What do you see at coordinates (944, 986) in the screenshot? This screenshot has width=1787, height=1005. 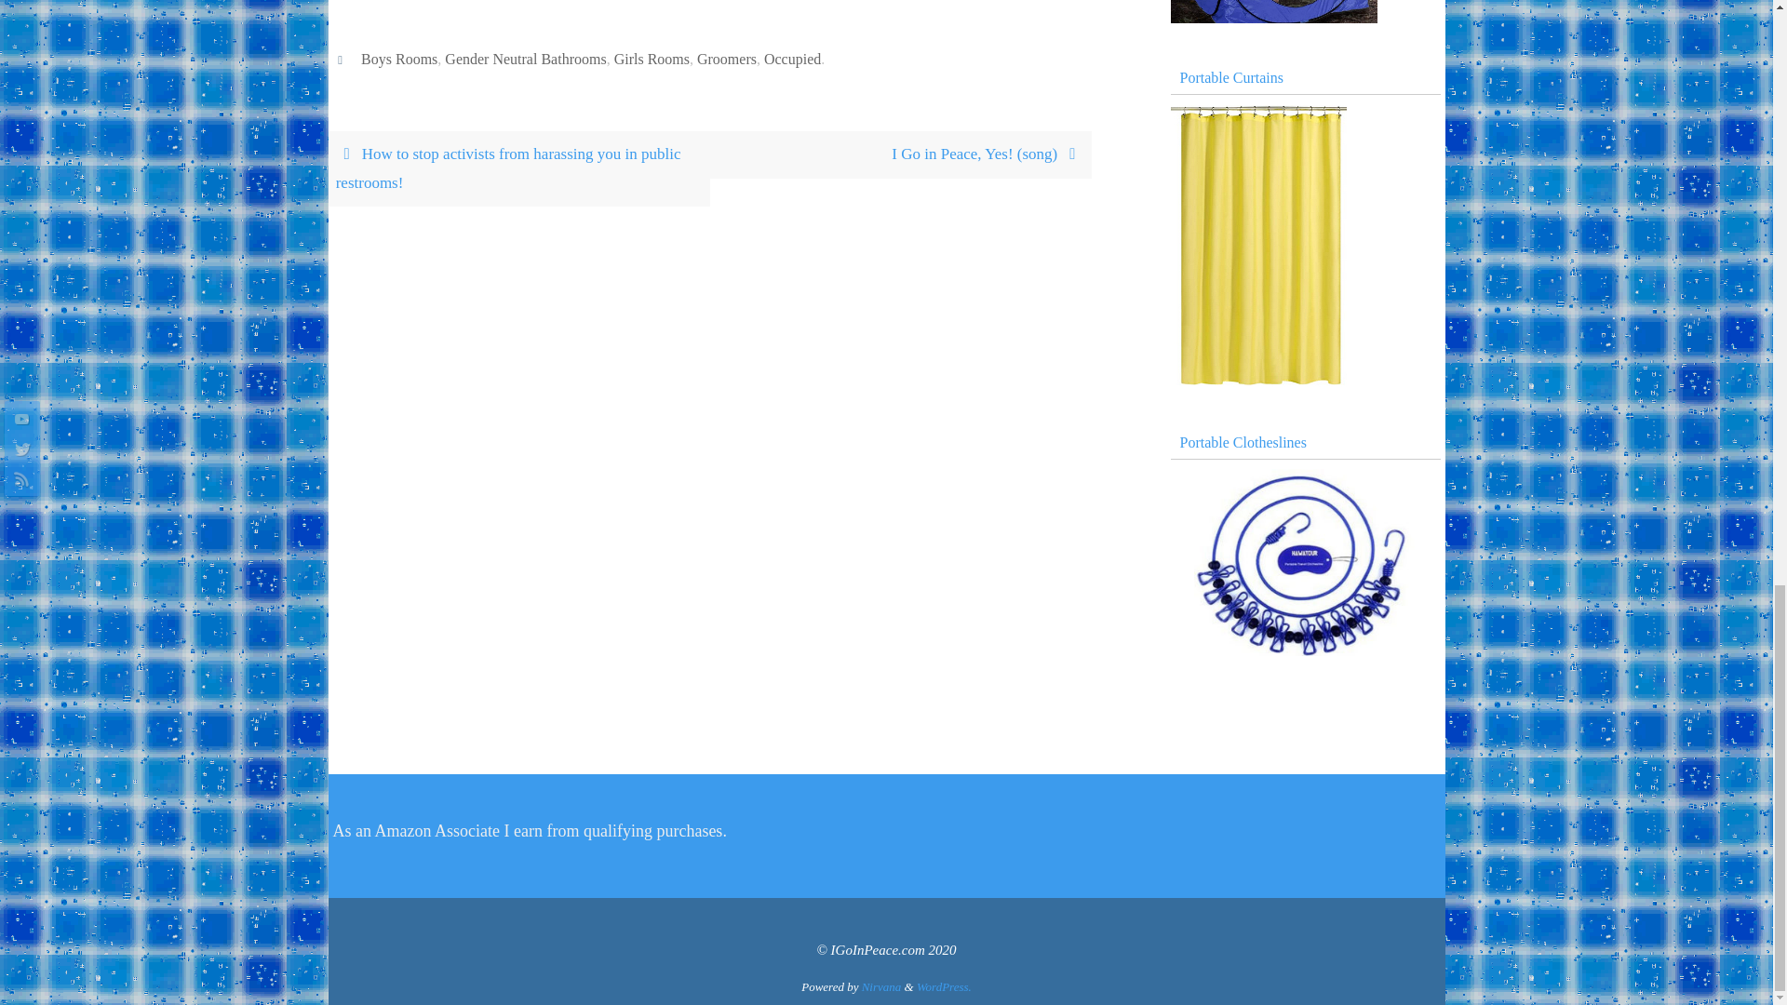 I see `Semantic Personal Publishing Platform` at bounding box center [944, 986].